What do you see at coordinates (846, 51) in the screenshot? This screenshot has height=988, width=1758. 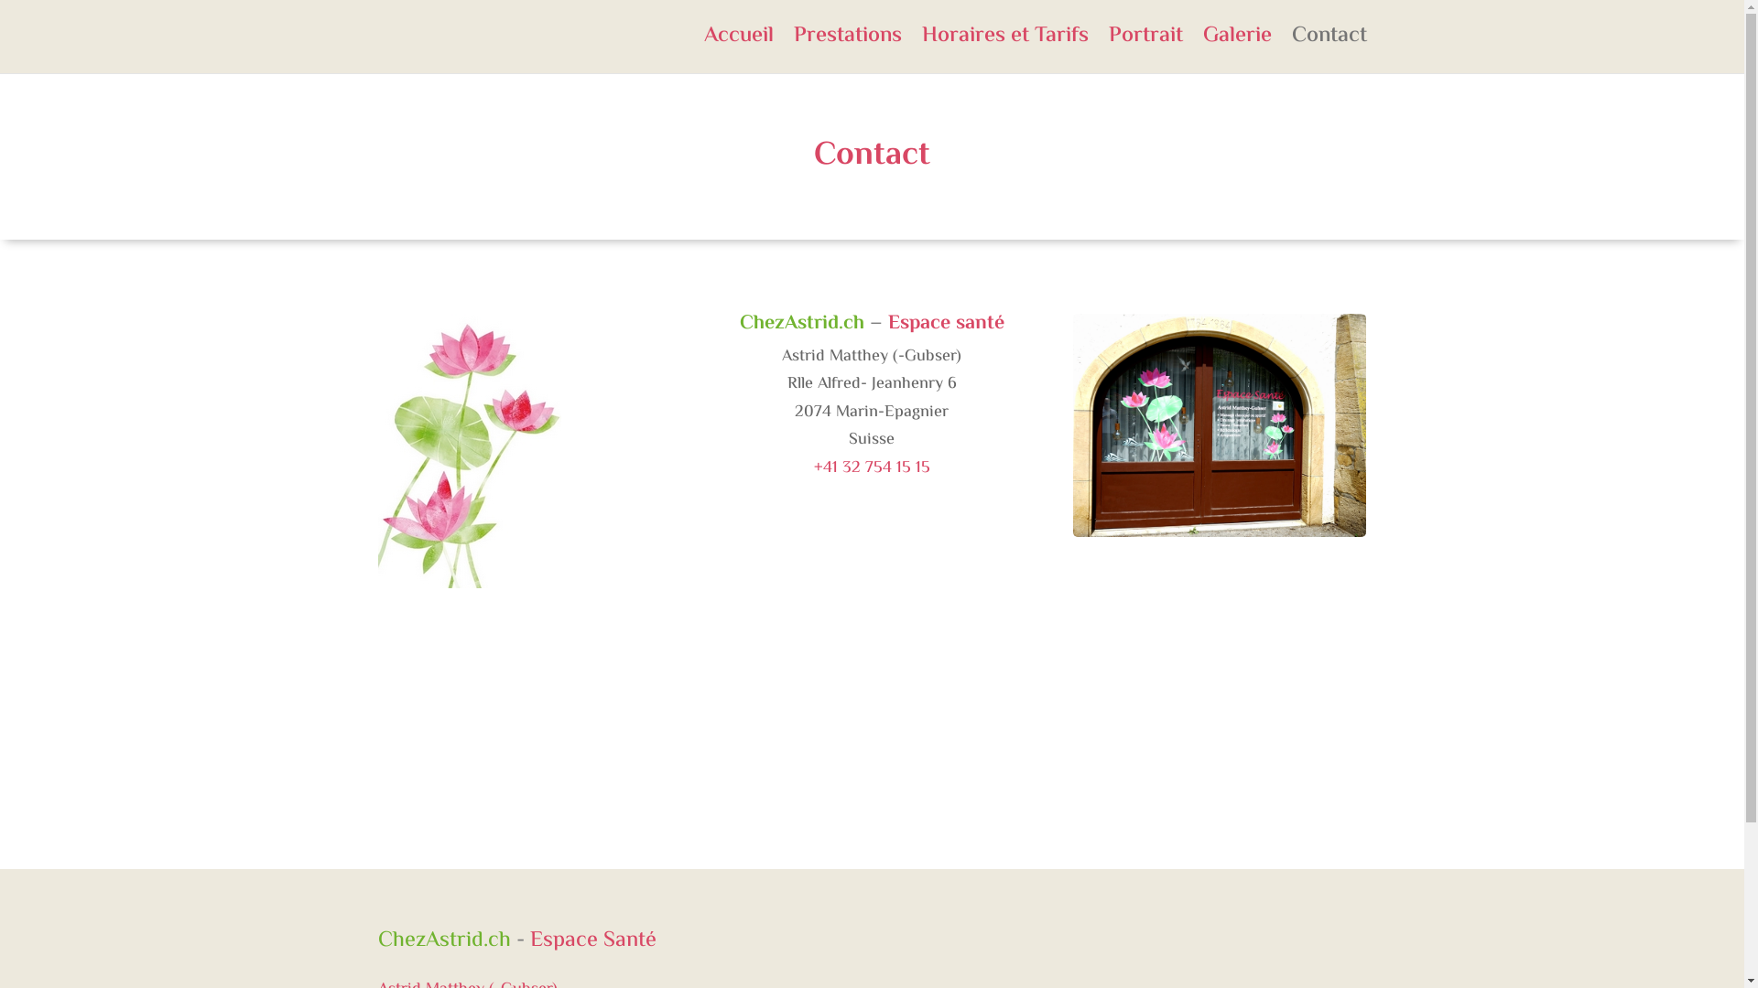 I see `Prestations` at bounding box center [846, 51].